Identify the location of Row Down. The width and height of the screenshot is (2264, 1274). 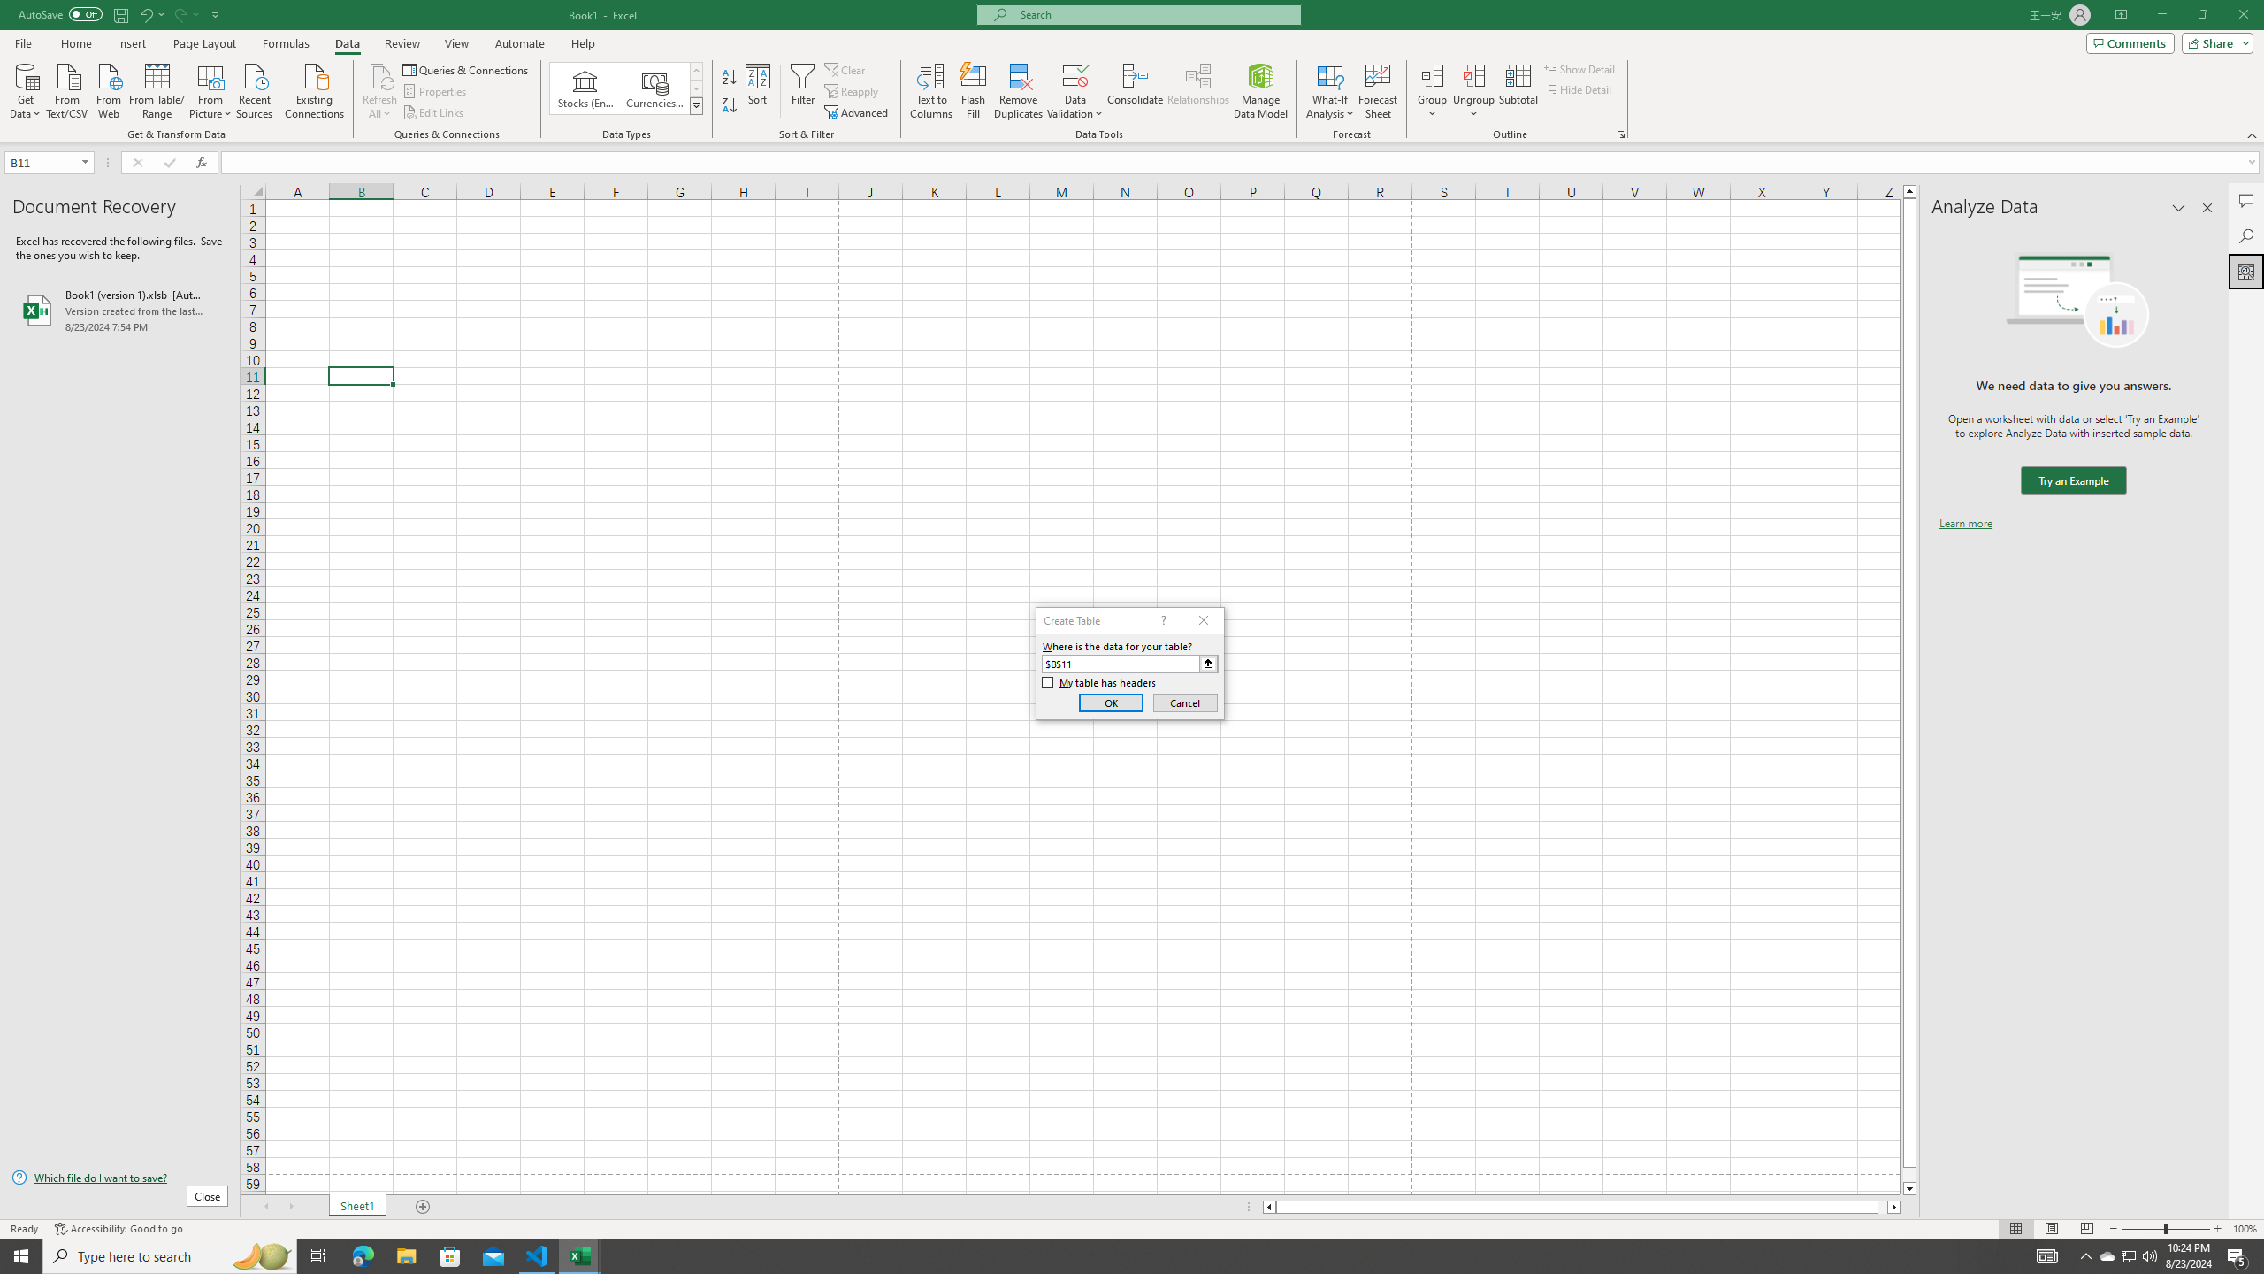
(697, 88).